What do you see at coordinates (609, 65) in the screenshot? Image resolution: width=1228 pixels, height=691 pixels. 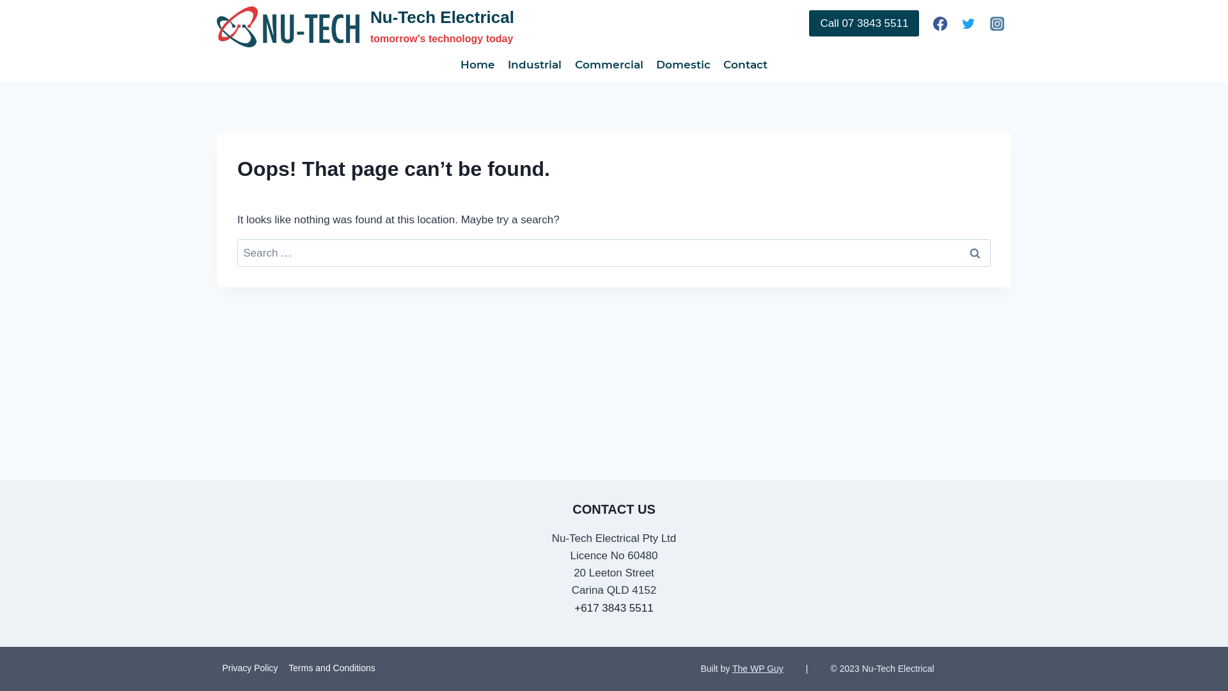 I see `Commercial` at bounding box center [609, 65].